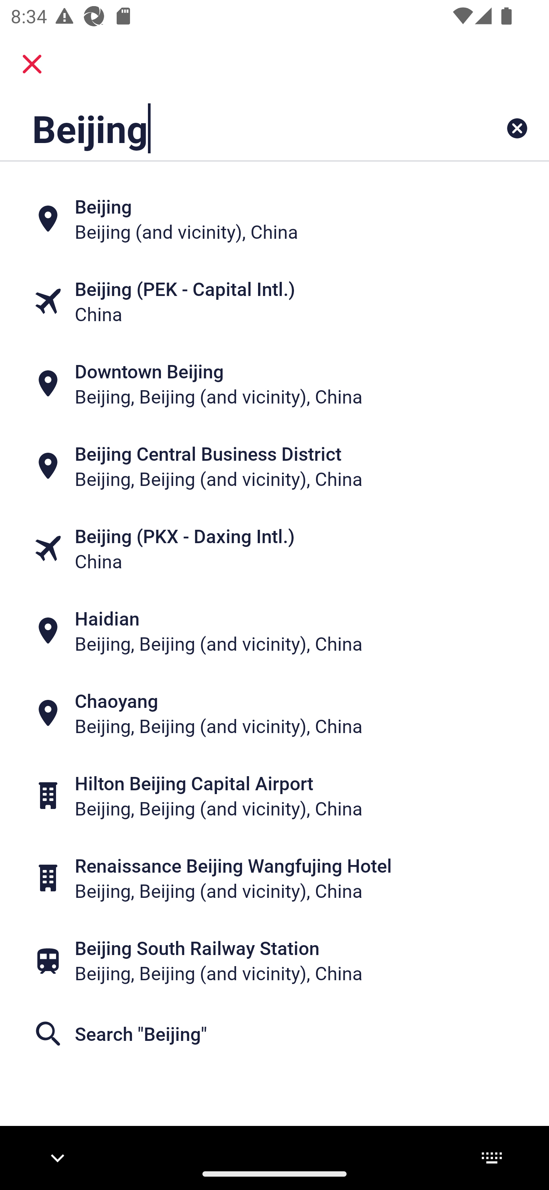 Image resolution: width=549 pixels, height=1190 pixels. I want to click on Beijing, so click(226, 128).